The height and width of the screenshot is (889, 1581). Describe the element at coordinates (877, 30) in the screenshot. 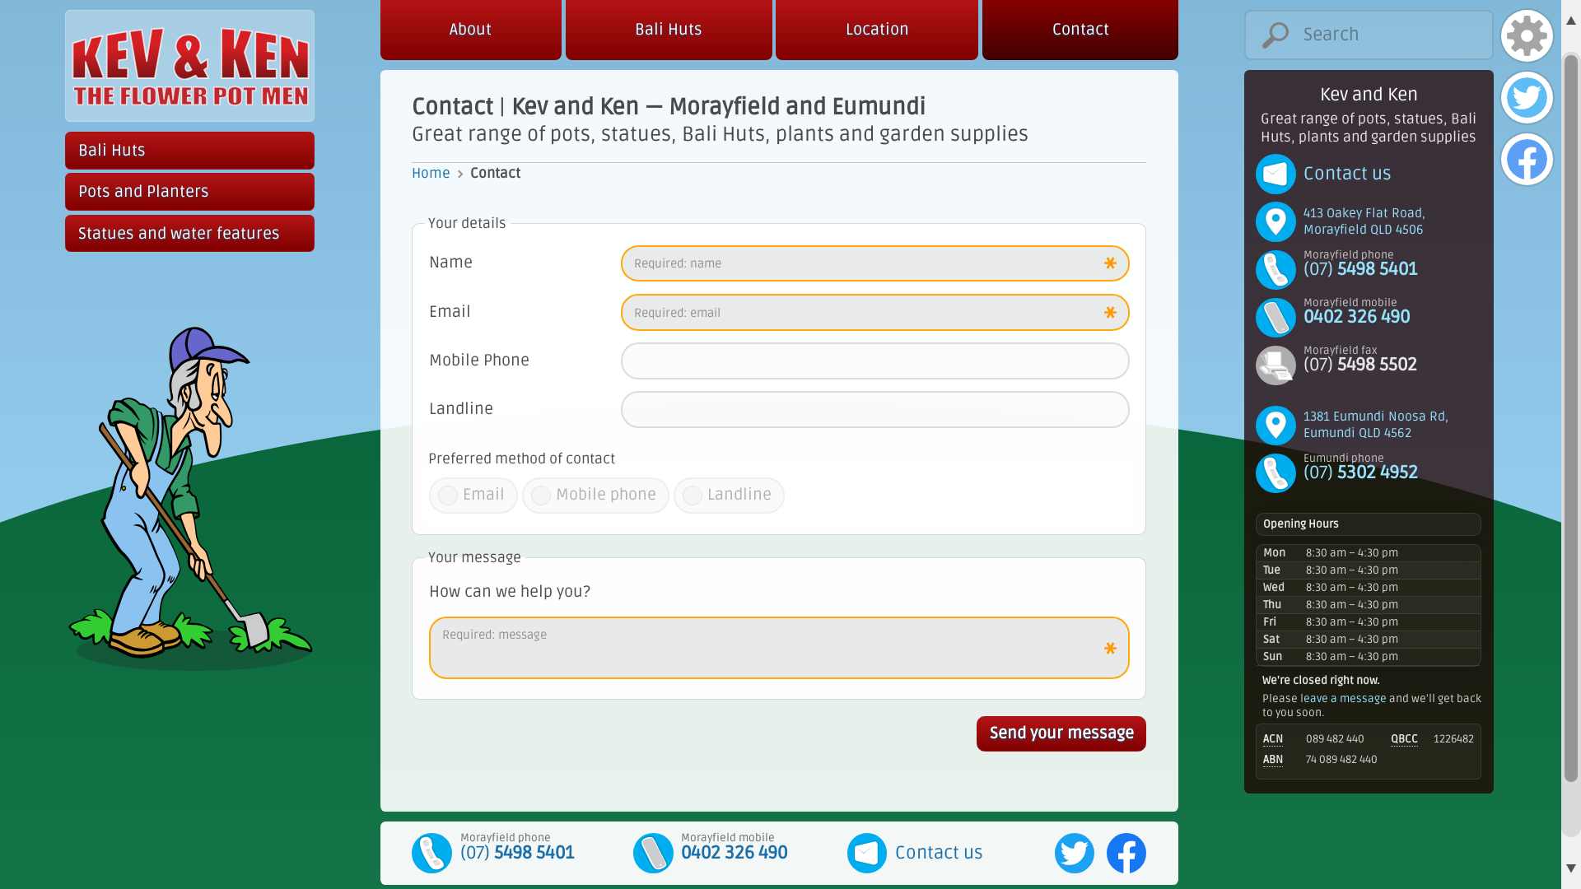

I see `Location` at that location.